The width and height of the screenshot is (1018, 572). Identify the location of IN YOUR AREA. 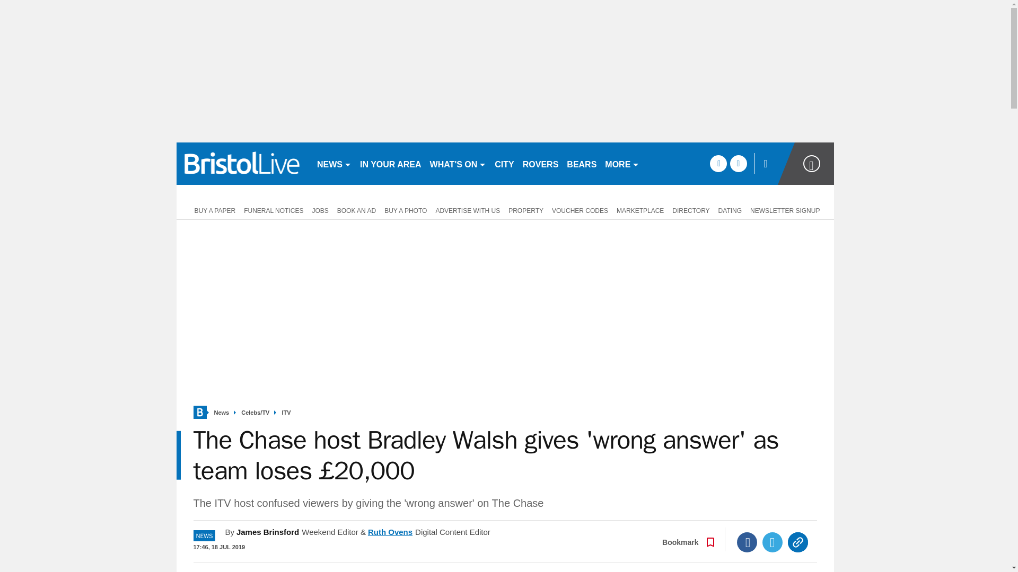
(390, 163).